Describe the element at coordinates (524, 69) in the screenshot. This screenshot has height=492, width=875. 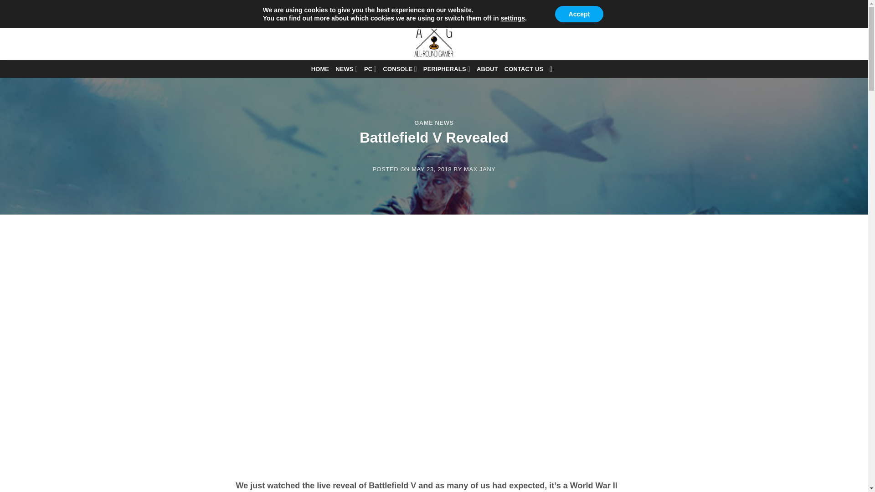
I see `CONTACT US` at that location.